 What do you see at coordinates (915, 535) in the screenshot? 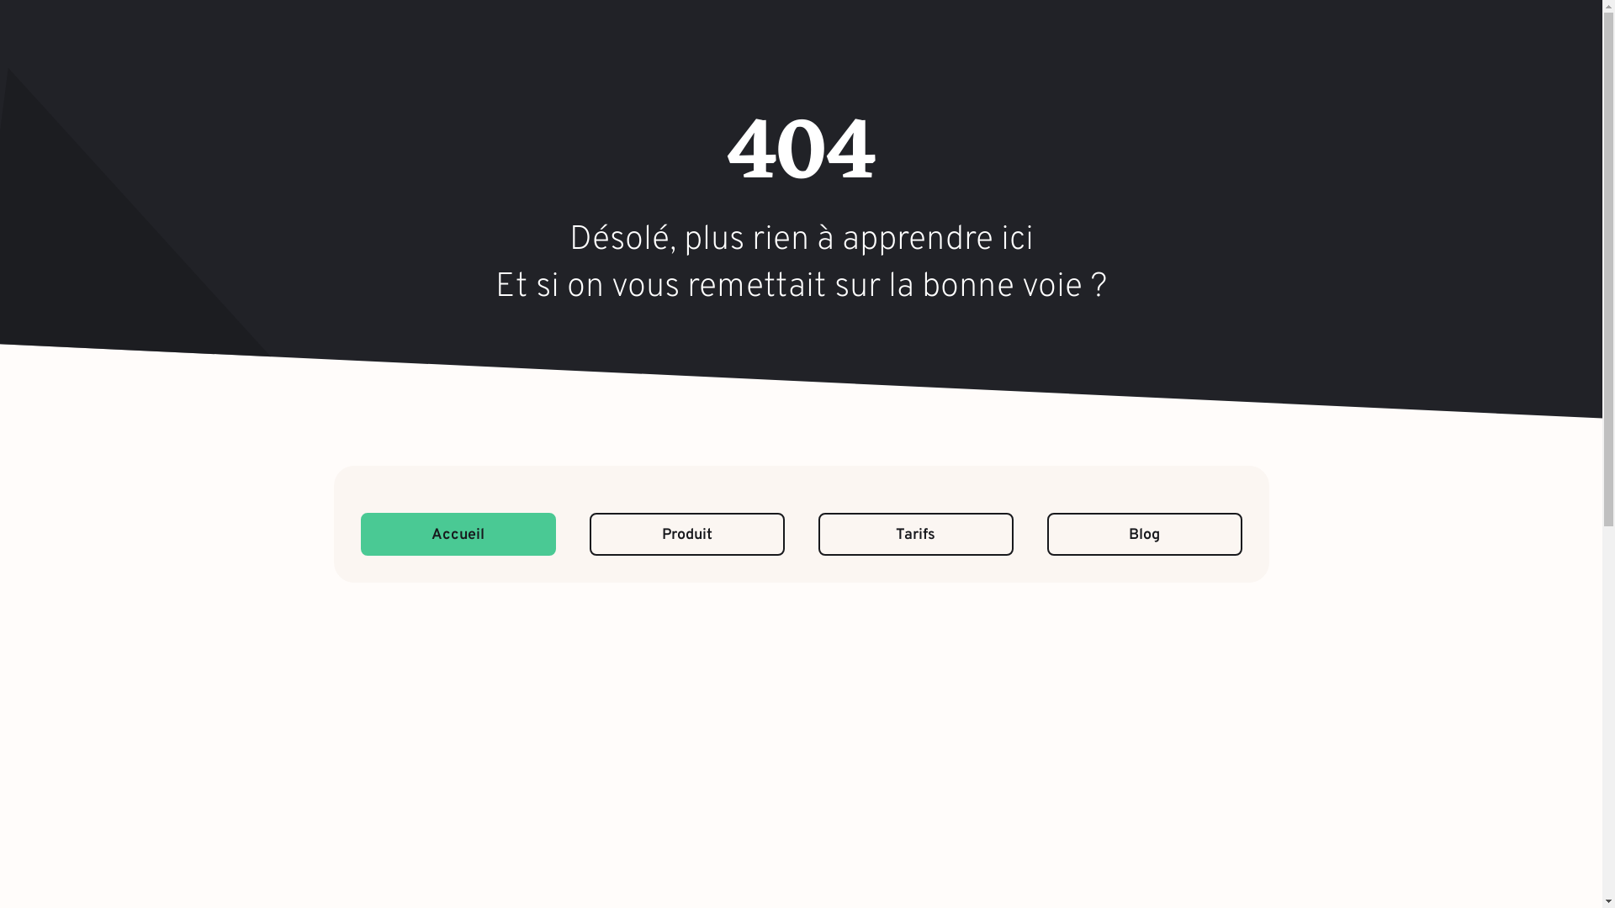
I see `Tarifs` at bounding box center [915, 535].